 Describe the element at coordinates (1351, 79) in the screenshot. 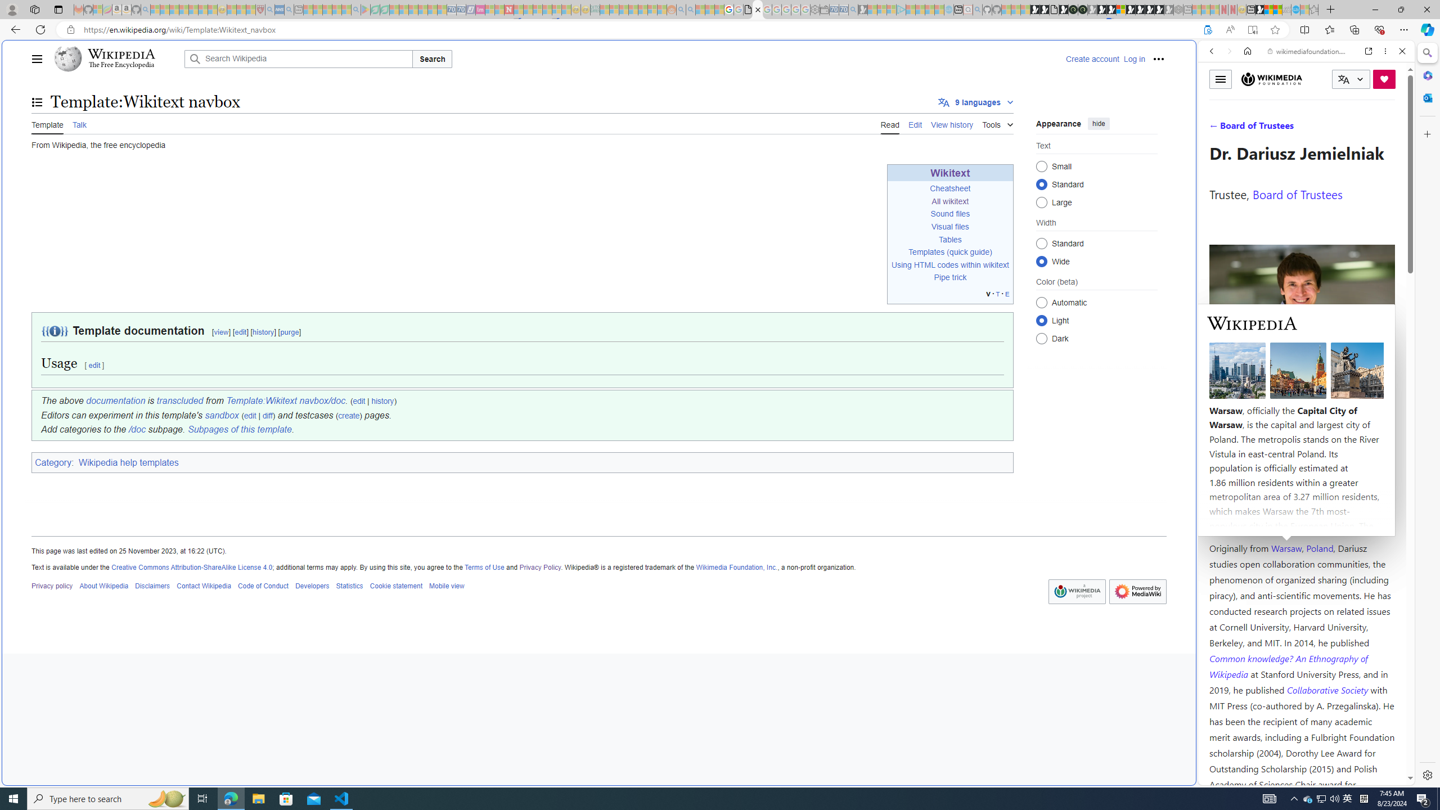

I see `CURRENT LANGUAGE:` at that location.